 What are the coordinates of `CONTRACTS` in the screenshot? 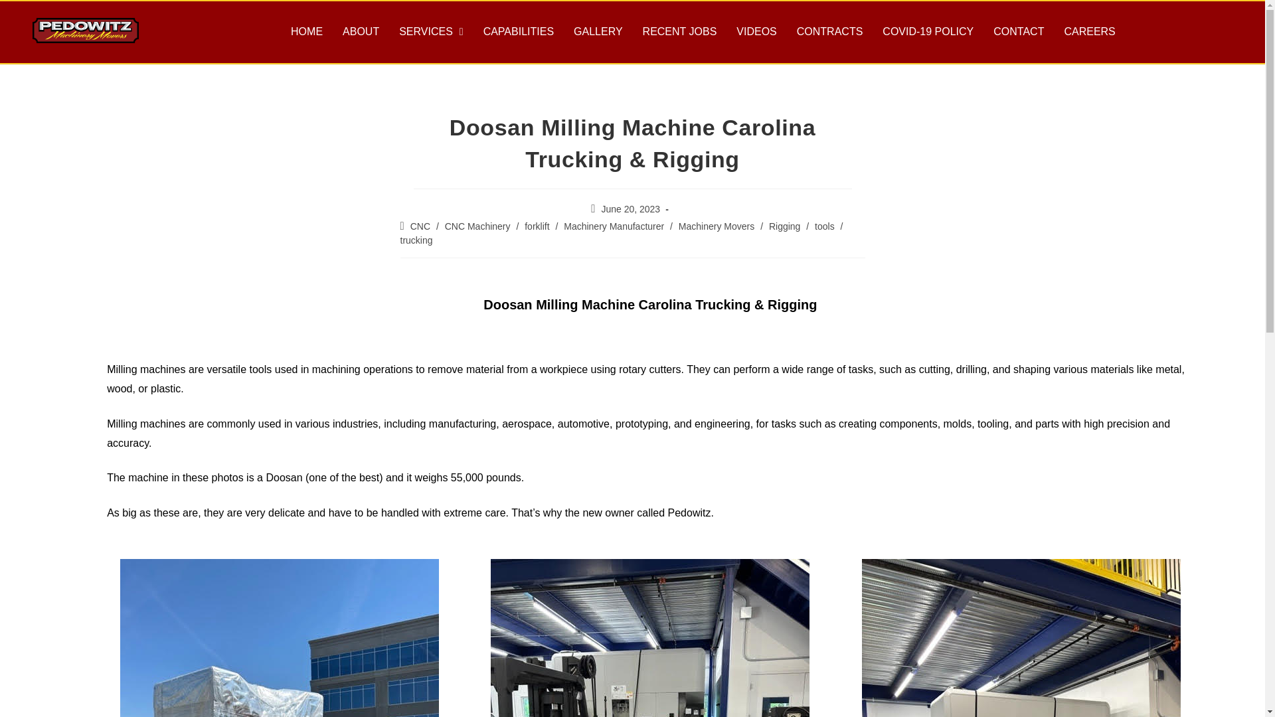 It's located at (830, 32).